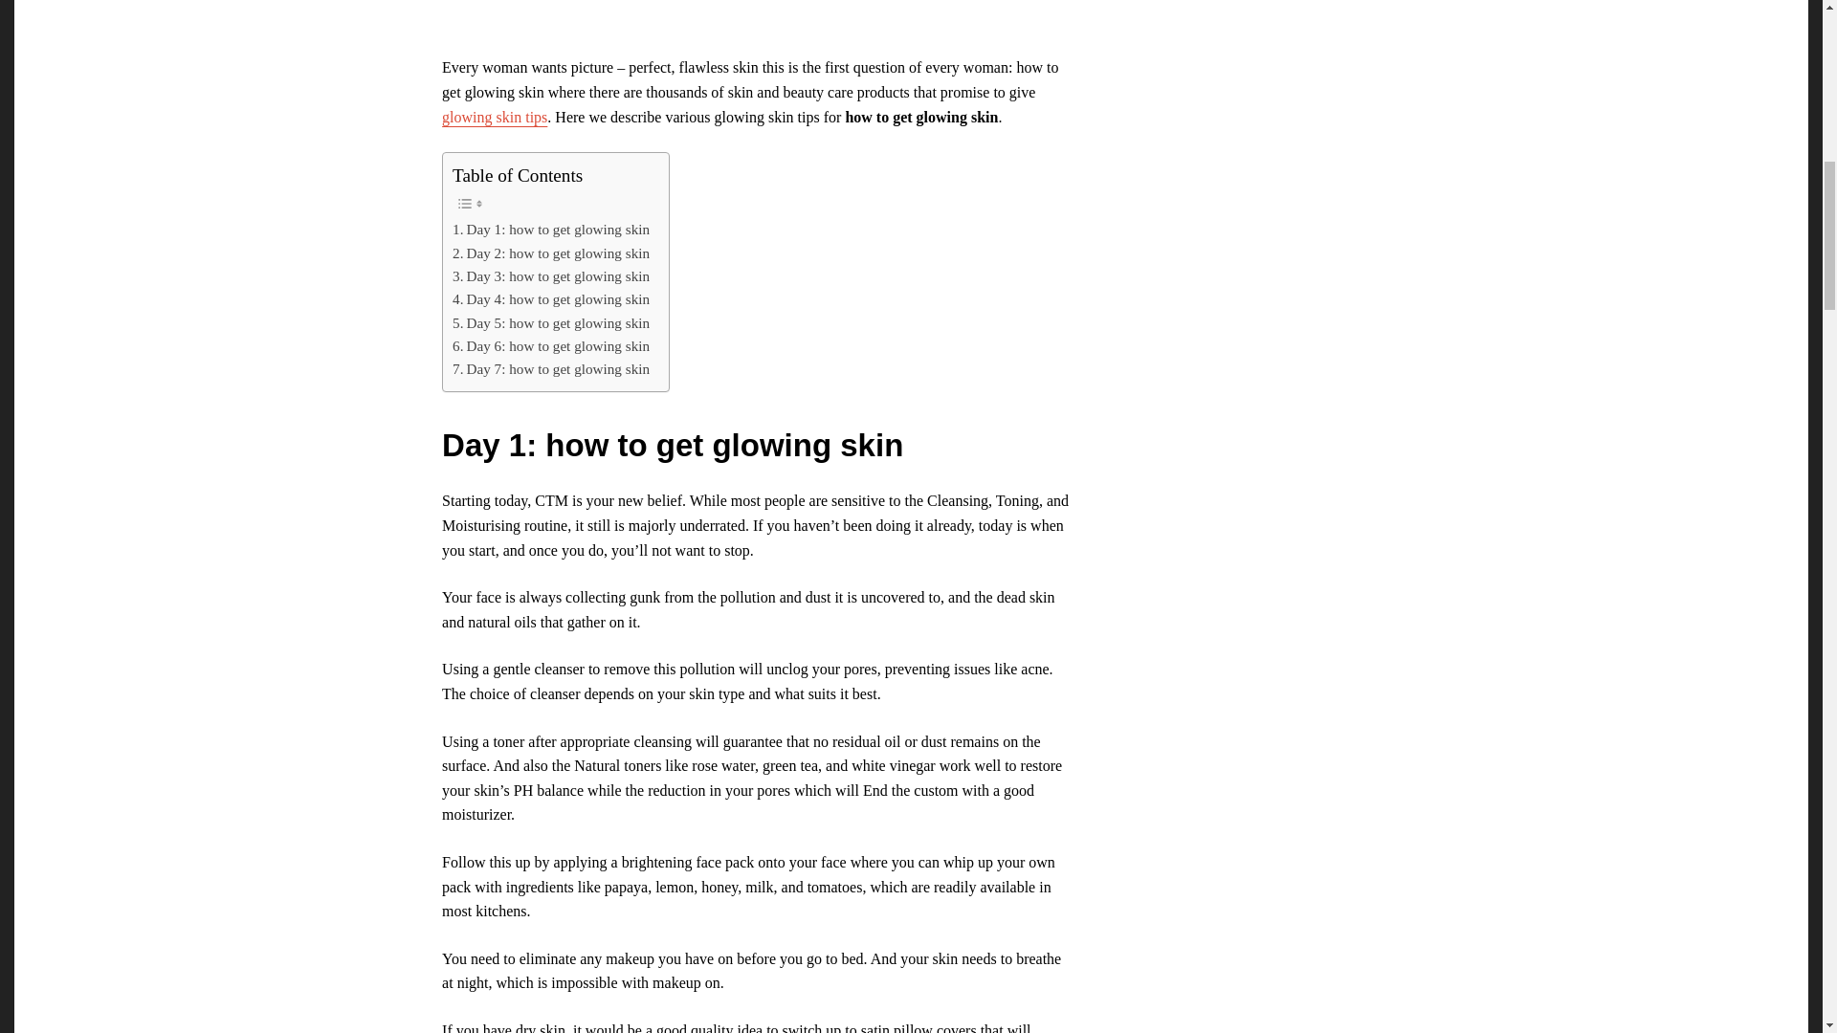 The height and width of the screenshot is (1033, 1837). Describe the element at coordinates (758, 23) in the screenshot. I see `Advertisement` at that location.